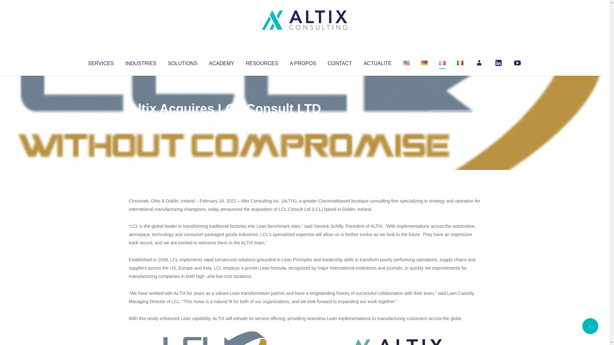 The image size is (614, 345). What do you see at coordinates (453, 117) in the screenshot?
I see `No Comments` at bounding box center [453, 117].